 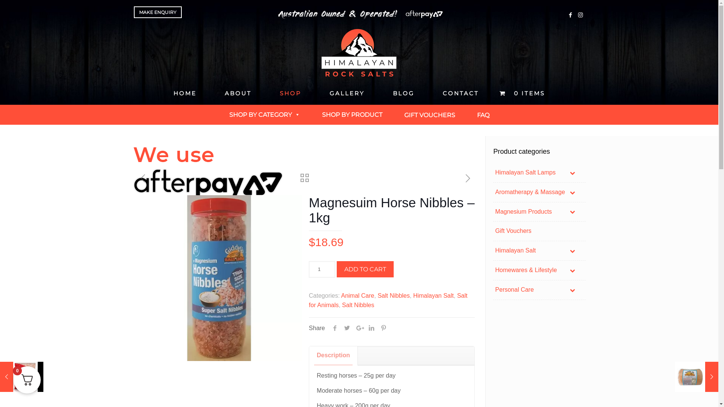 I want to click on Magnesuim Horse Nibbles, so click(x=219, y=278).